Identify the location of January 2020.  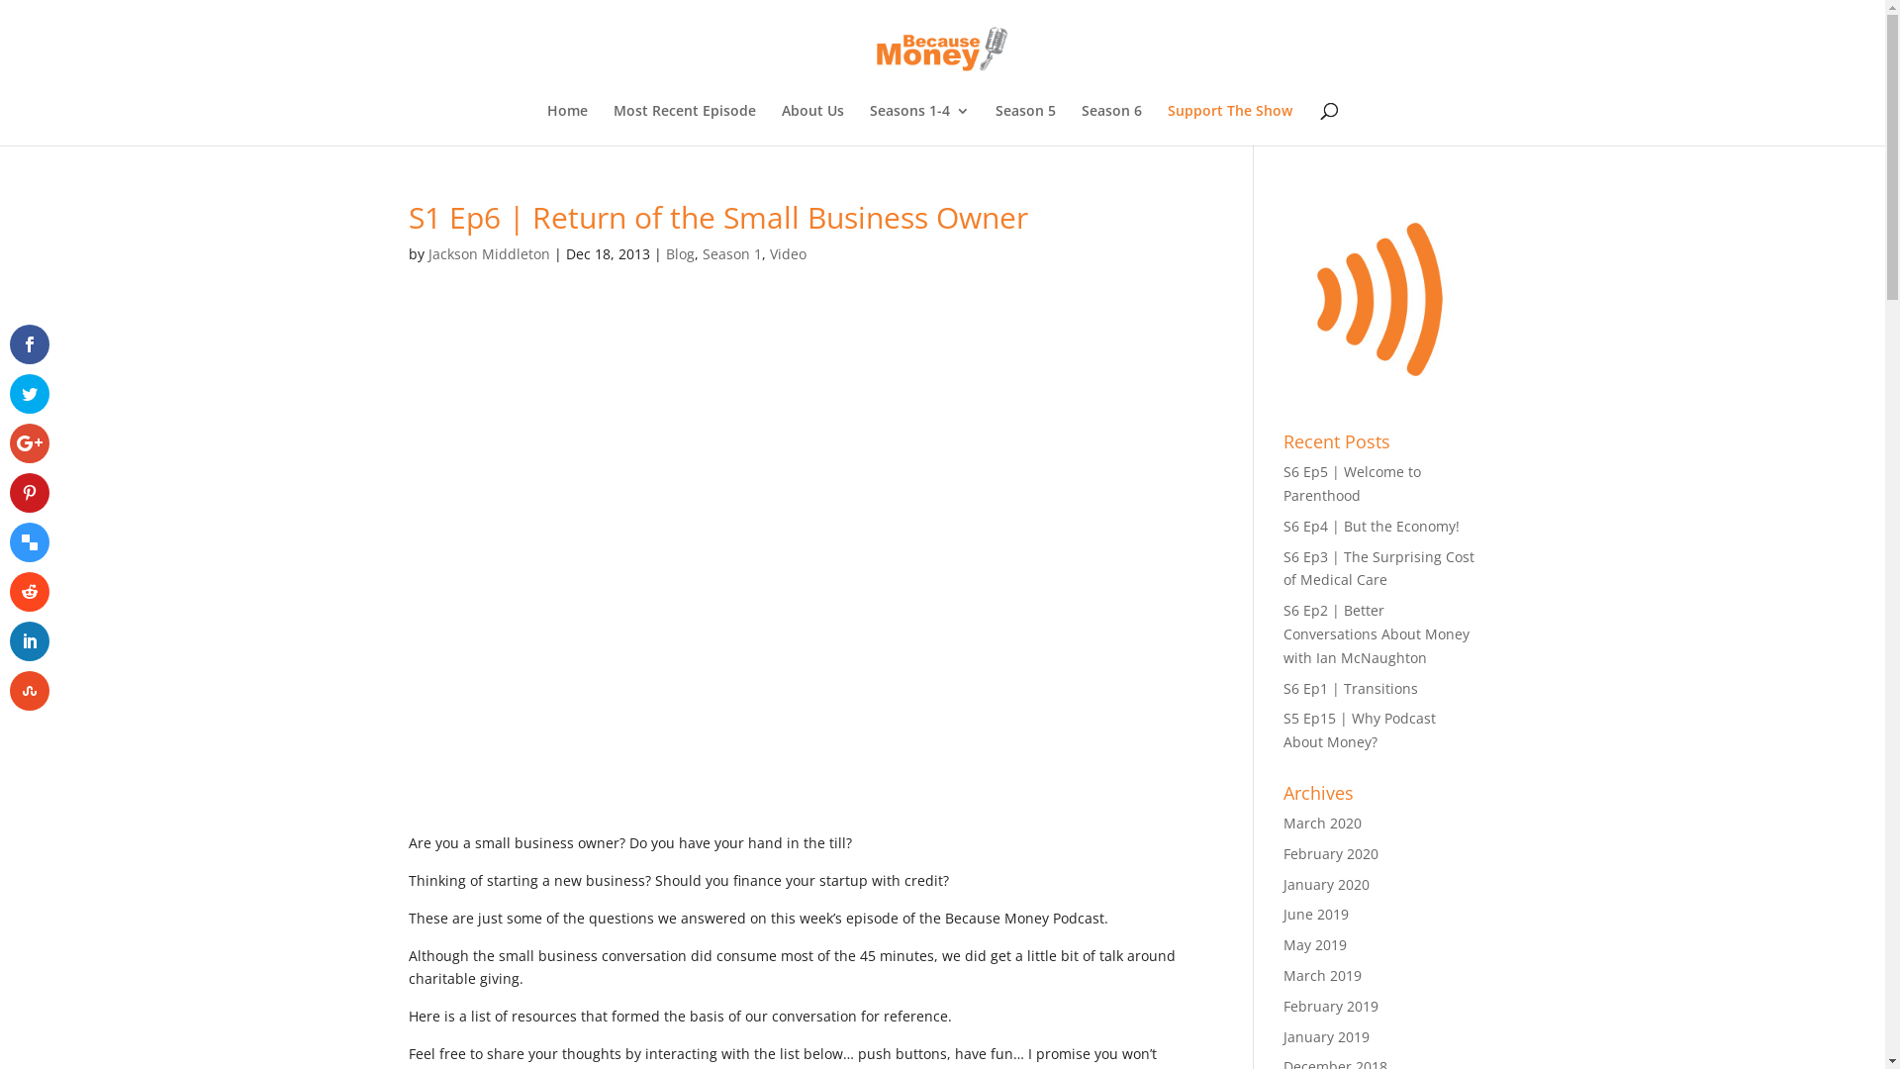
(1326, 885).